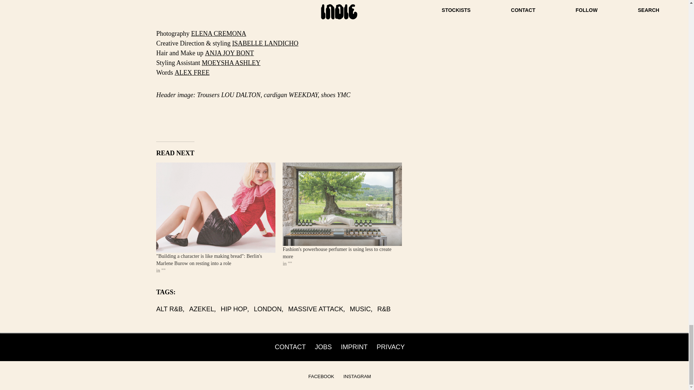 The width and height of the screenshot is (694, 390). I want to click on ISABELLE LANDICHO, so click(265, 43).